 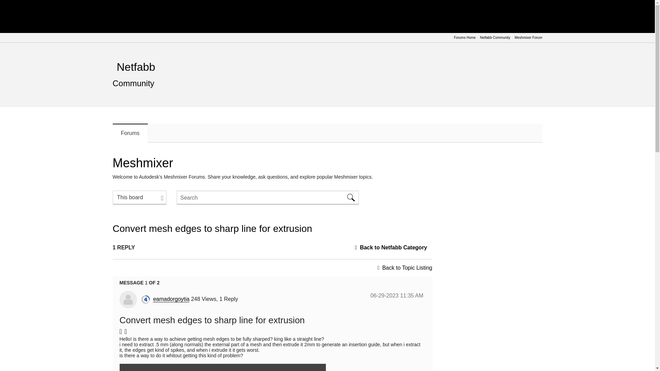 What do you see at coordinates (268, 198) in the screenshot?
I see `Search` at bounding box center [268, 198].